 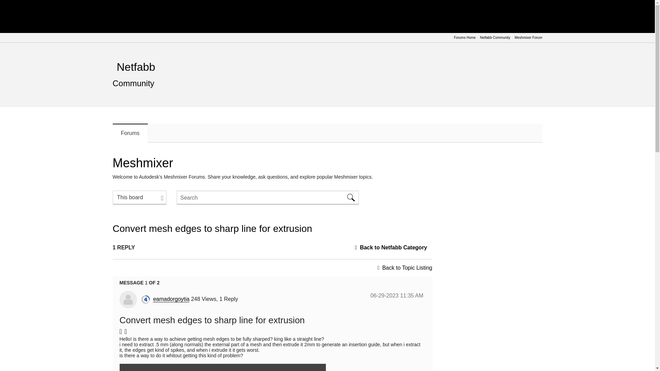 What do you see at coordinates (268, 198) in the screenshot?
I see `Search` at bounding box center [268, 198].